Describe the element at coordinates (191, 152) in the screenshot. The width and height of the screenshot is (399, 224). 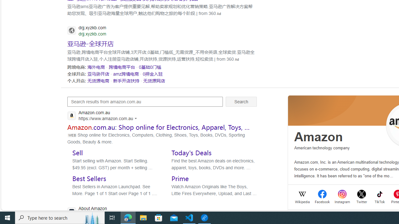
I see `Today's Deals` at that location.